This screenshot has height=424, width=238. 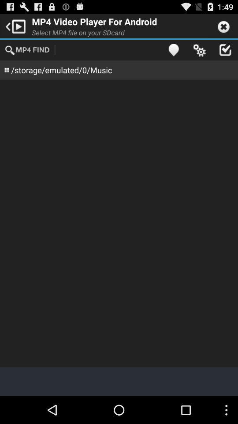 I want to click on open the app next to the mp4 video player app, so click(x=14, y=26).